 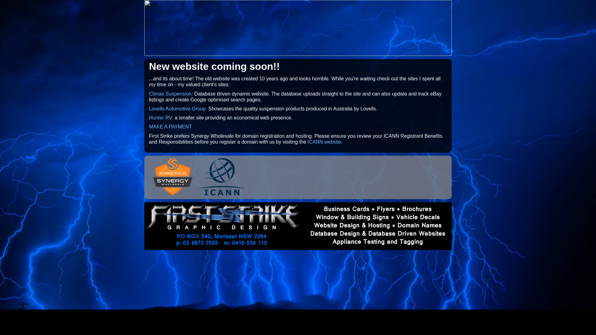 What do you see at coordinates (170, 127) in the screenshot?
I see `MAKE A PAYMENT` at bounding box center [170, 127].